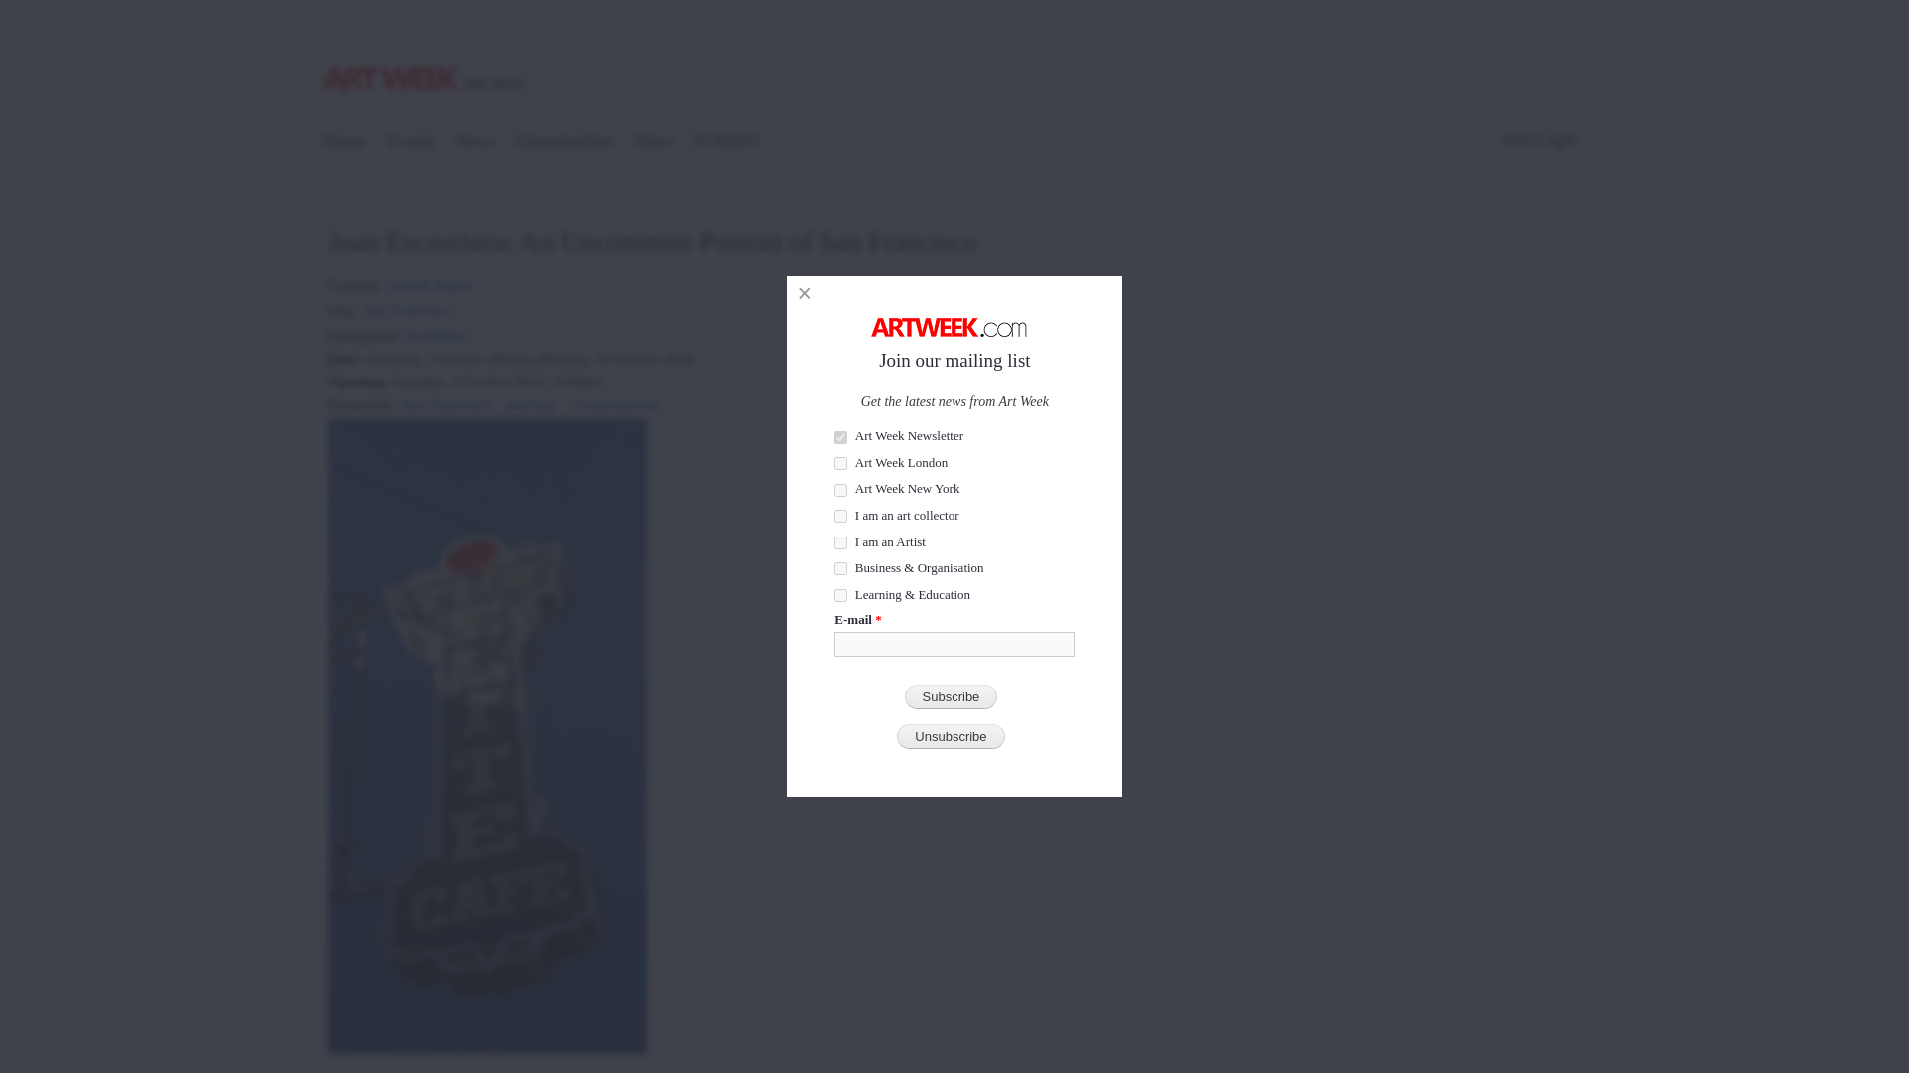  What do you see at coordinates (841, 491) in the screenshot?
I see `30824` at bounding box center [841, 491].